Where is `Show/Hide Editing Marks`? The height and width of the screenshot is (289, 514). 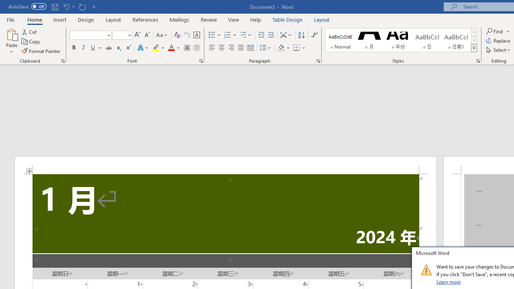
Show/Hide Editing Marks is located at coordinates (314, 35).